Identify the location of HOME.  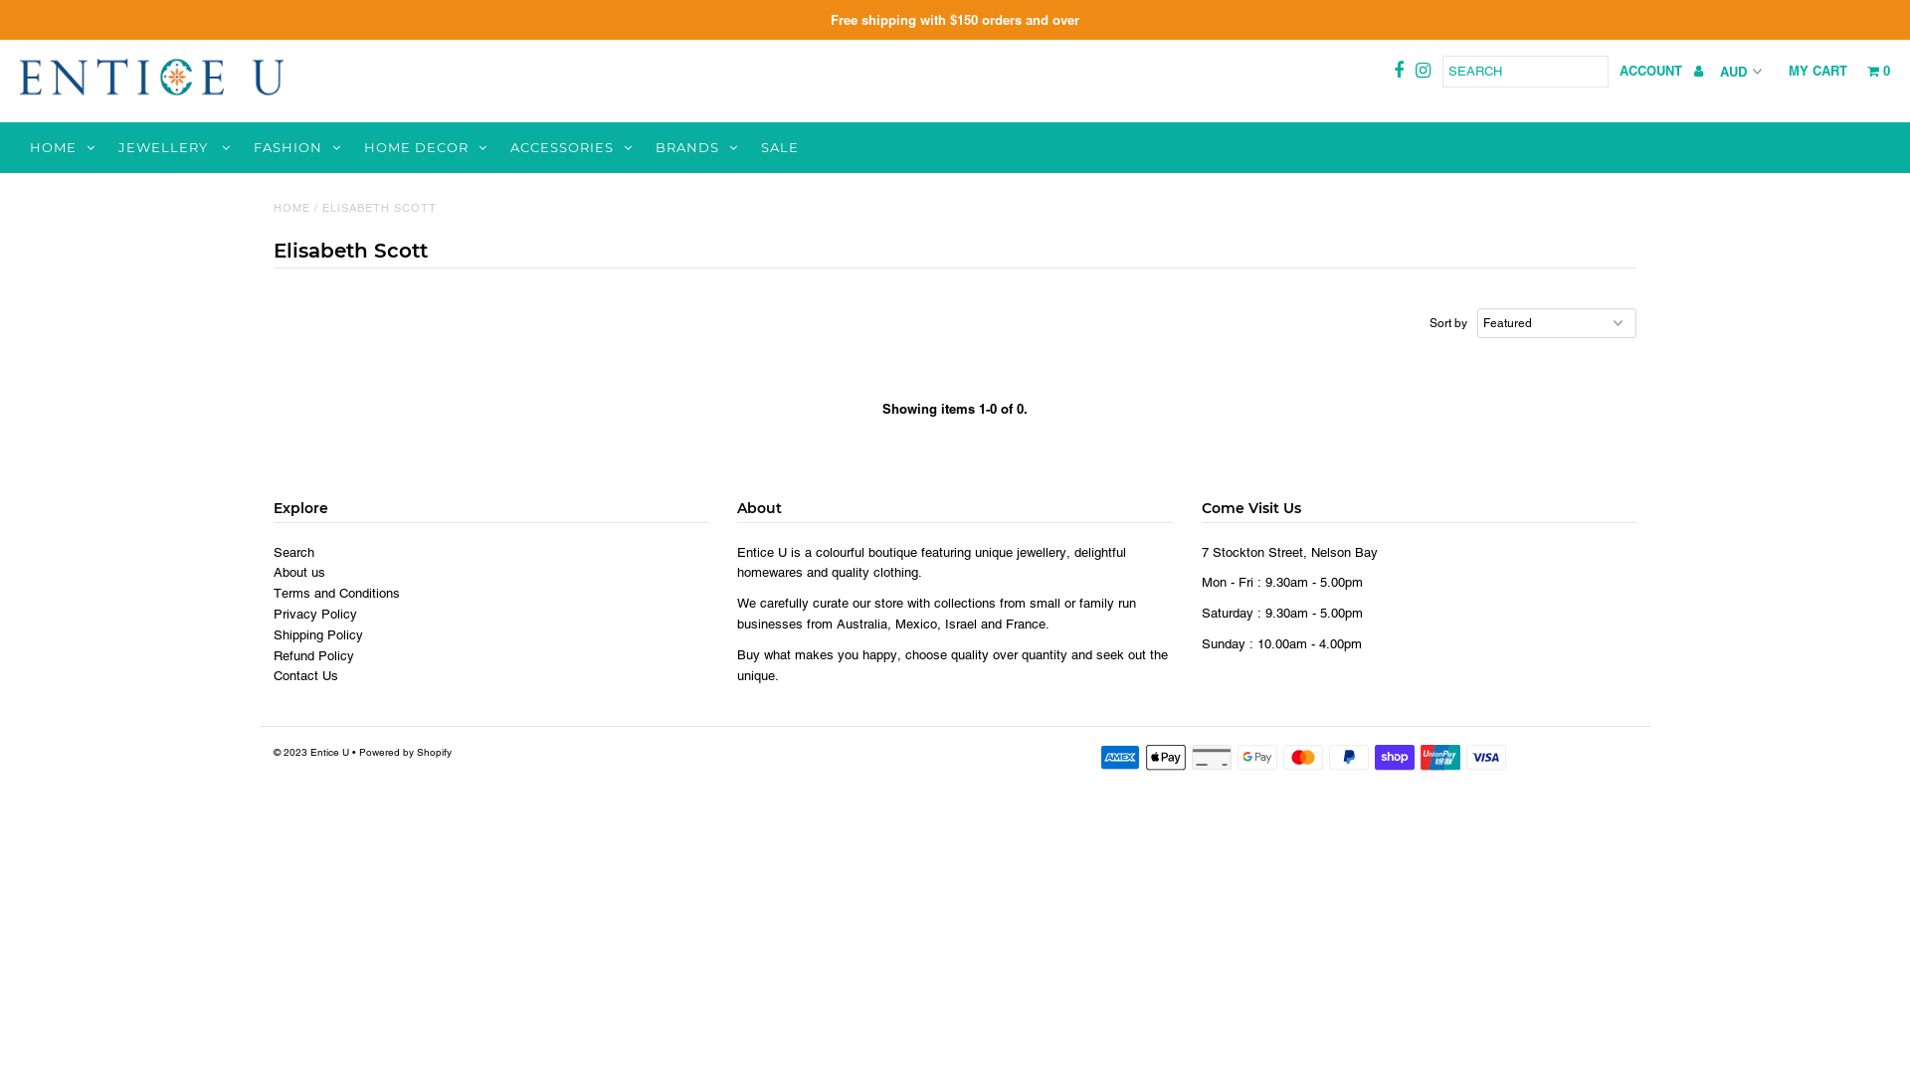
(292, 208).